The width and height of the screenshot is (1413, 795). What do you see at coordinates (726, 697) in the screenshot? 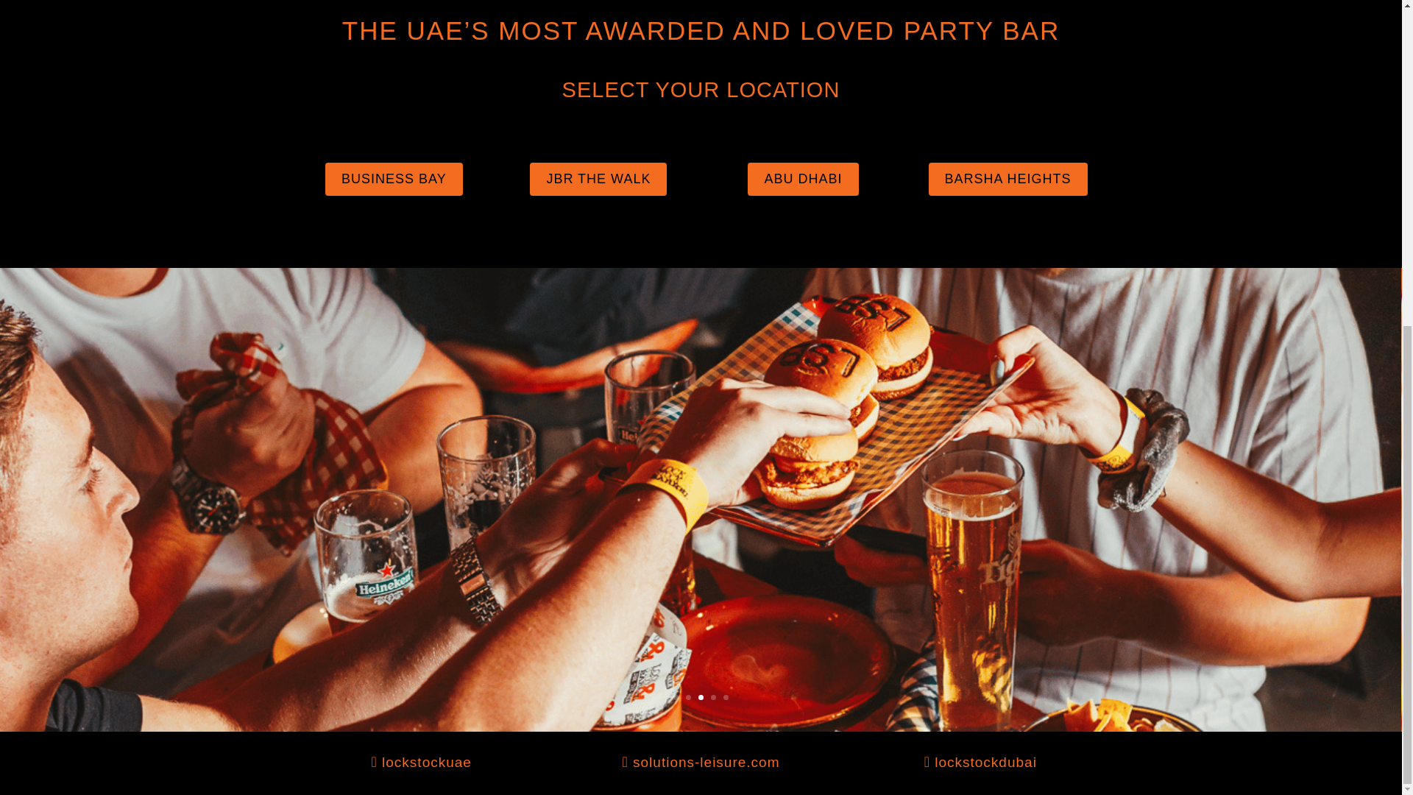
I see `5` at bounding box center [726, 697].